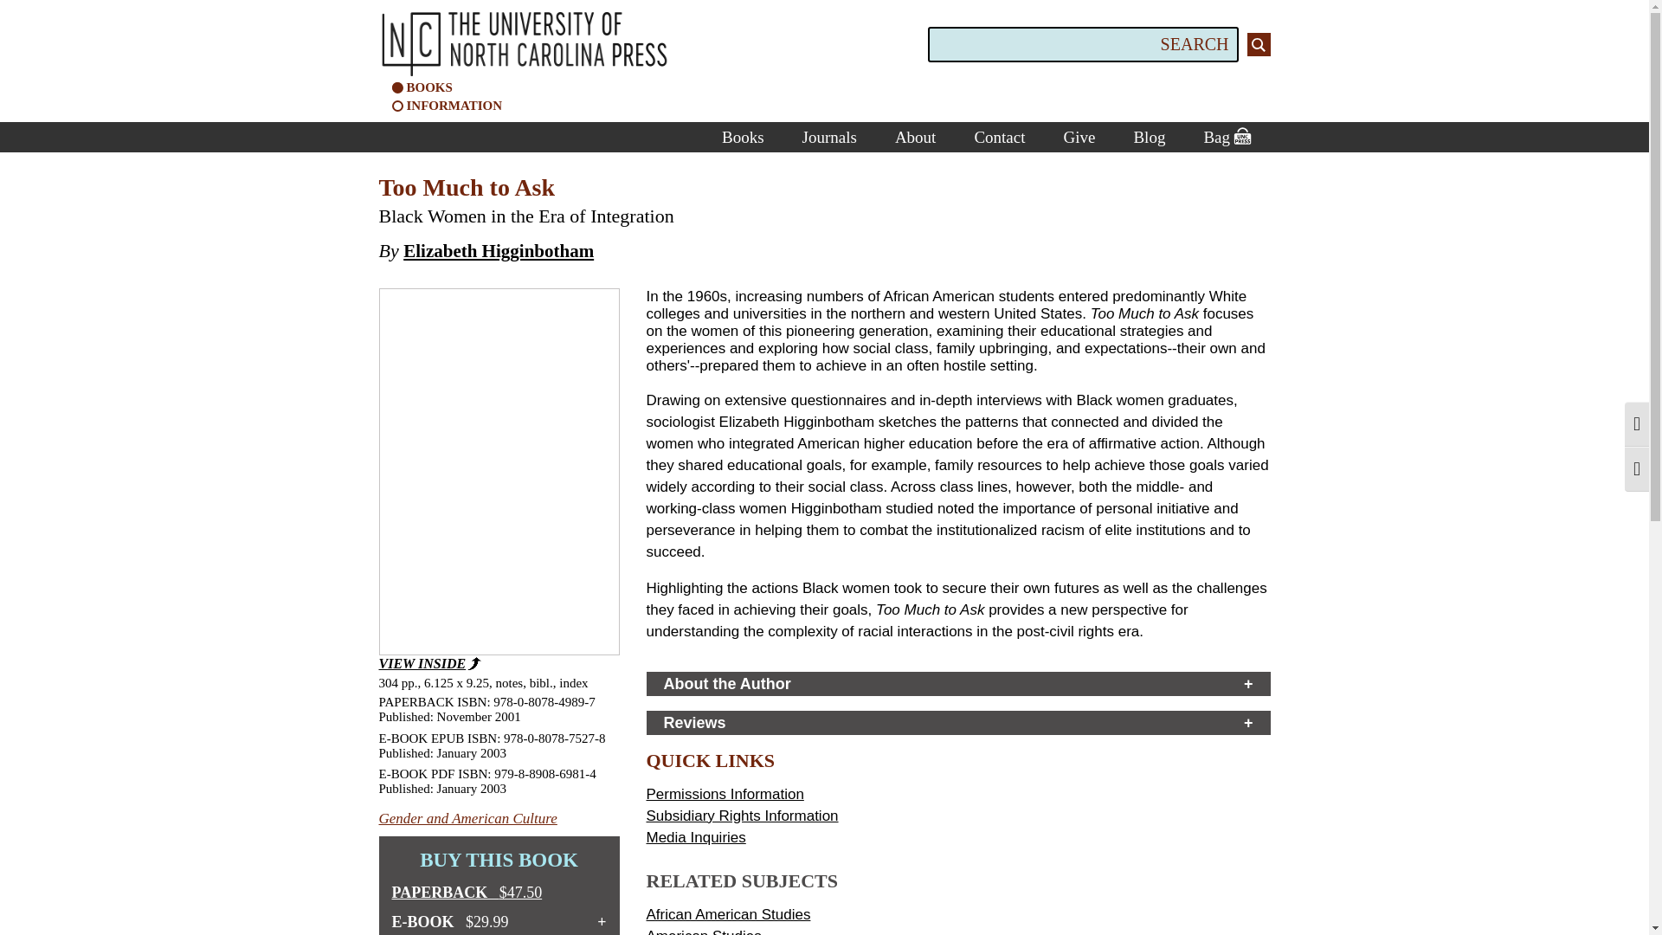  What do you see at coordinates (999, 137) in the screenshot?
I see `Contact` at bounding box center [999, 137].